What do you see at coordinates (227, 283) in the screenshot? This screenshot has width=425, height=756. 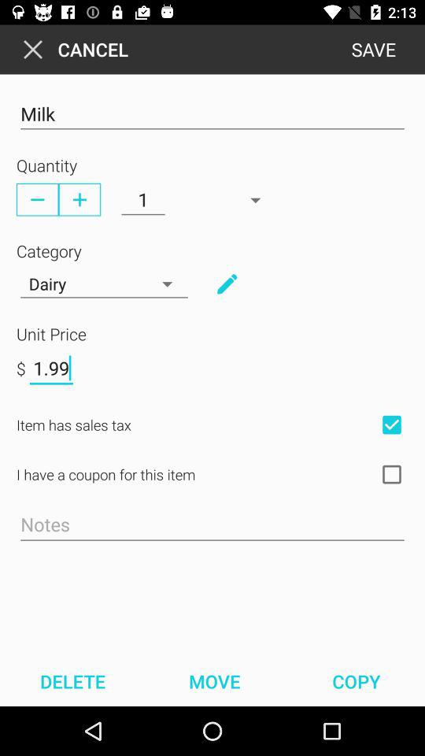 I see `enter information` at bounding box center [227, 283].